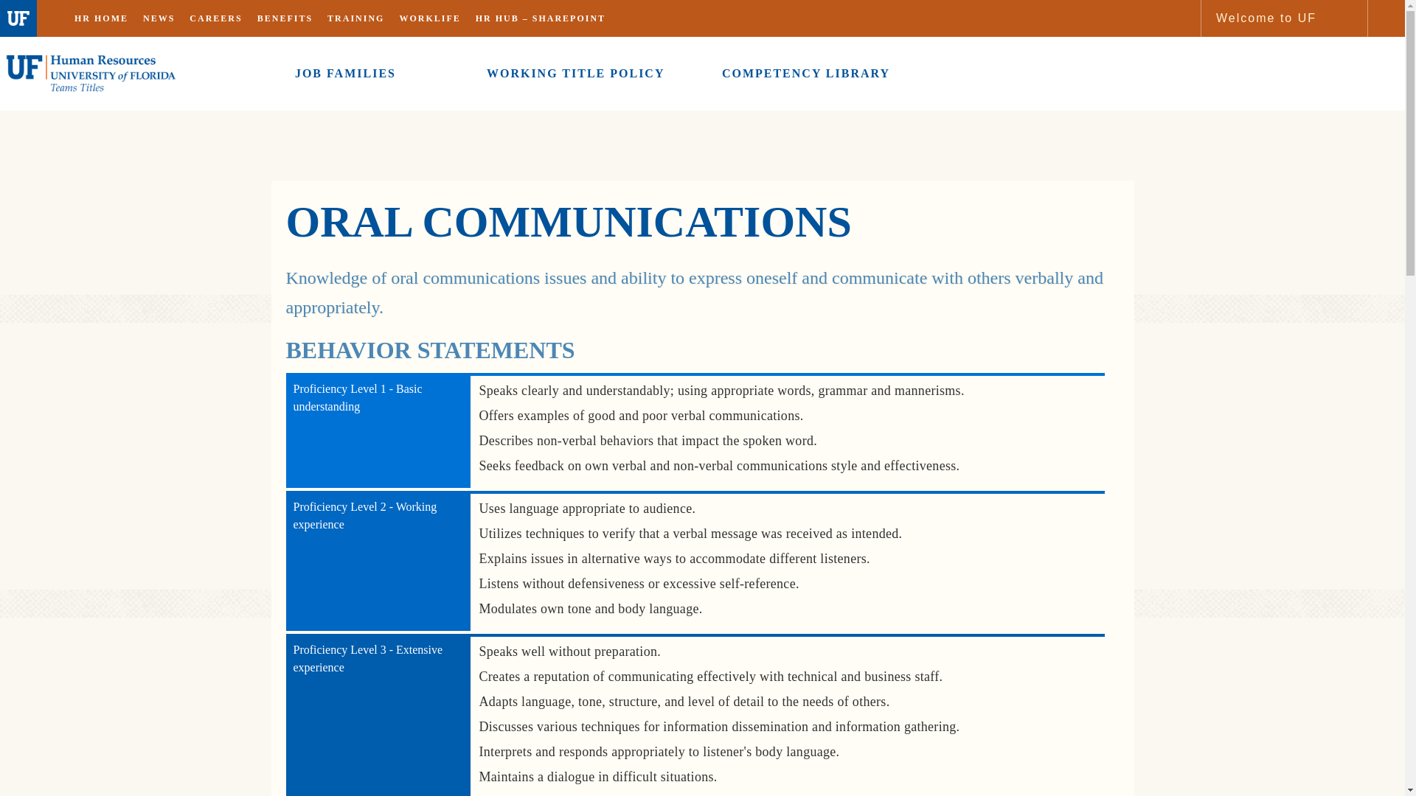 Image resolution: width=1416 pixels, height=796 pixels. What do you see at coordinates (1266, 18) in the screenshot?
I see `Welcome to UF` at bounding box center [1266, 18].